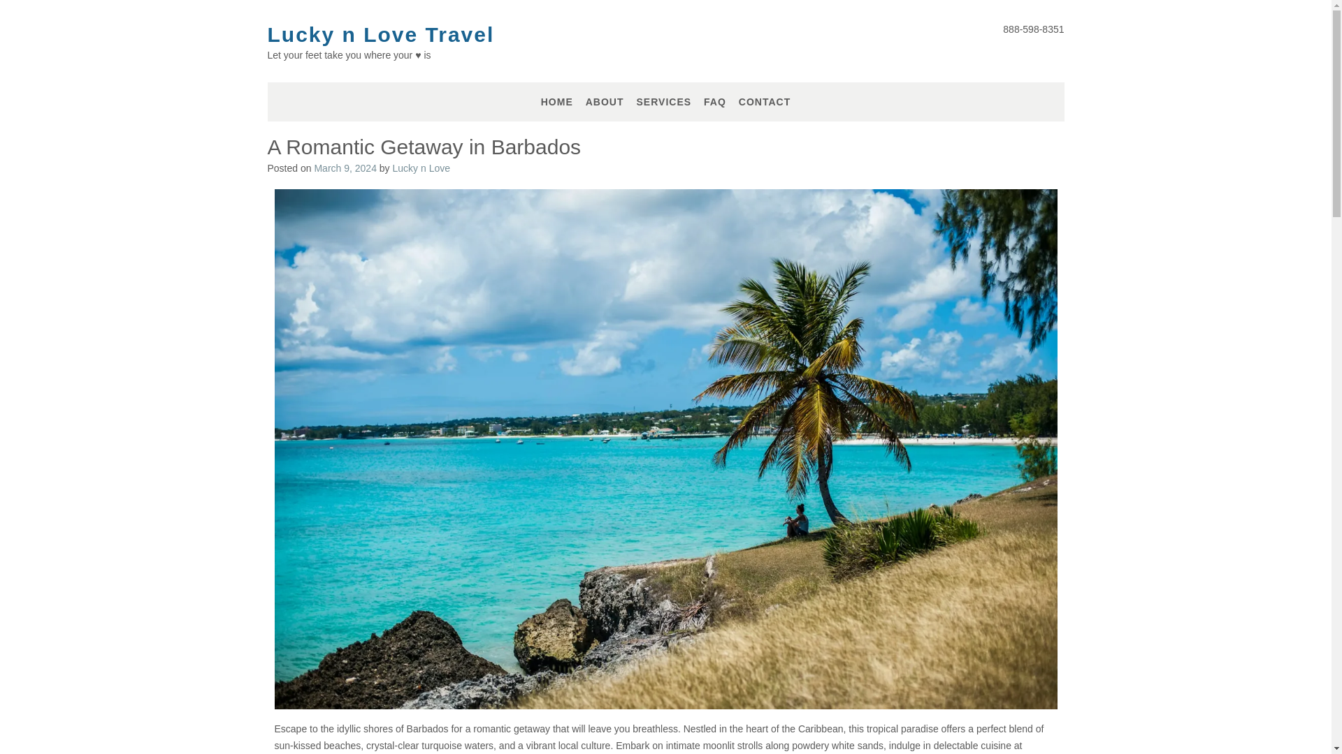 Image resolution: width=1342 pixels, height=754 pixels. Describe the element at coordinates (422, 168) in the screenshot. I see `Lucky n Love` at that location.